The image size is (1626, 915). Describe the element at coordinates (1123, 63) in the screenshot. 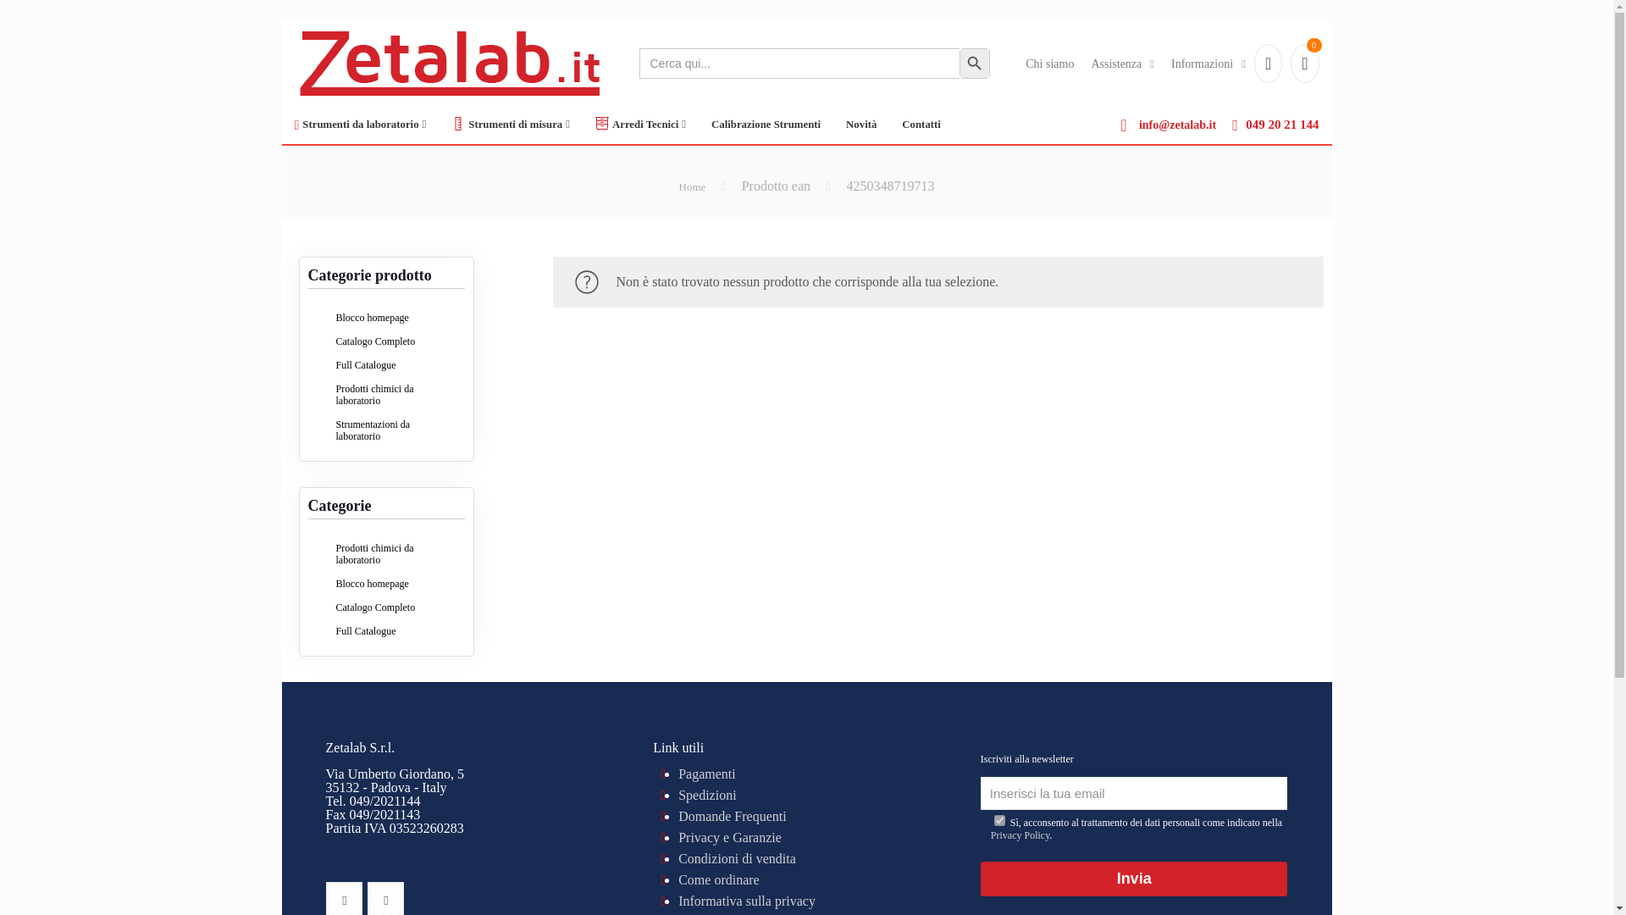

I see `Assistenza` at that location.